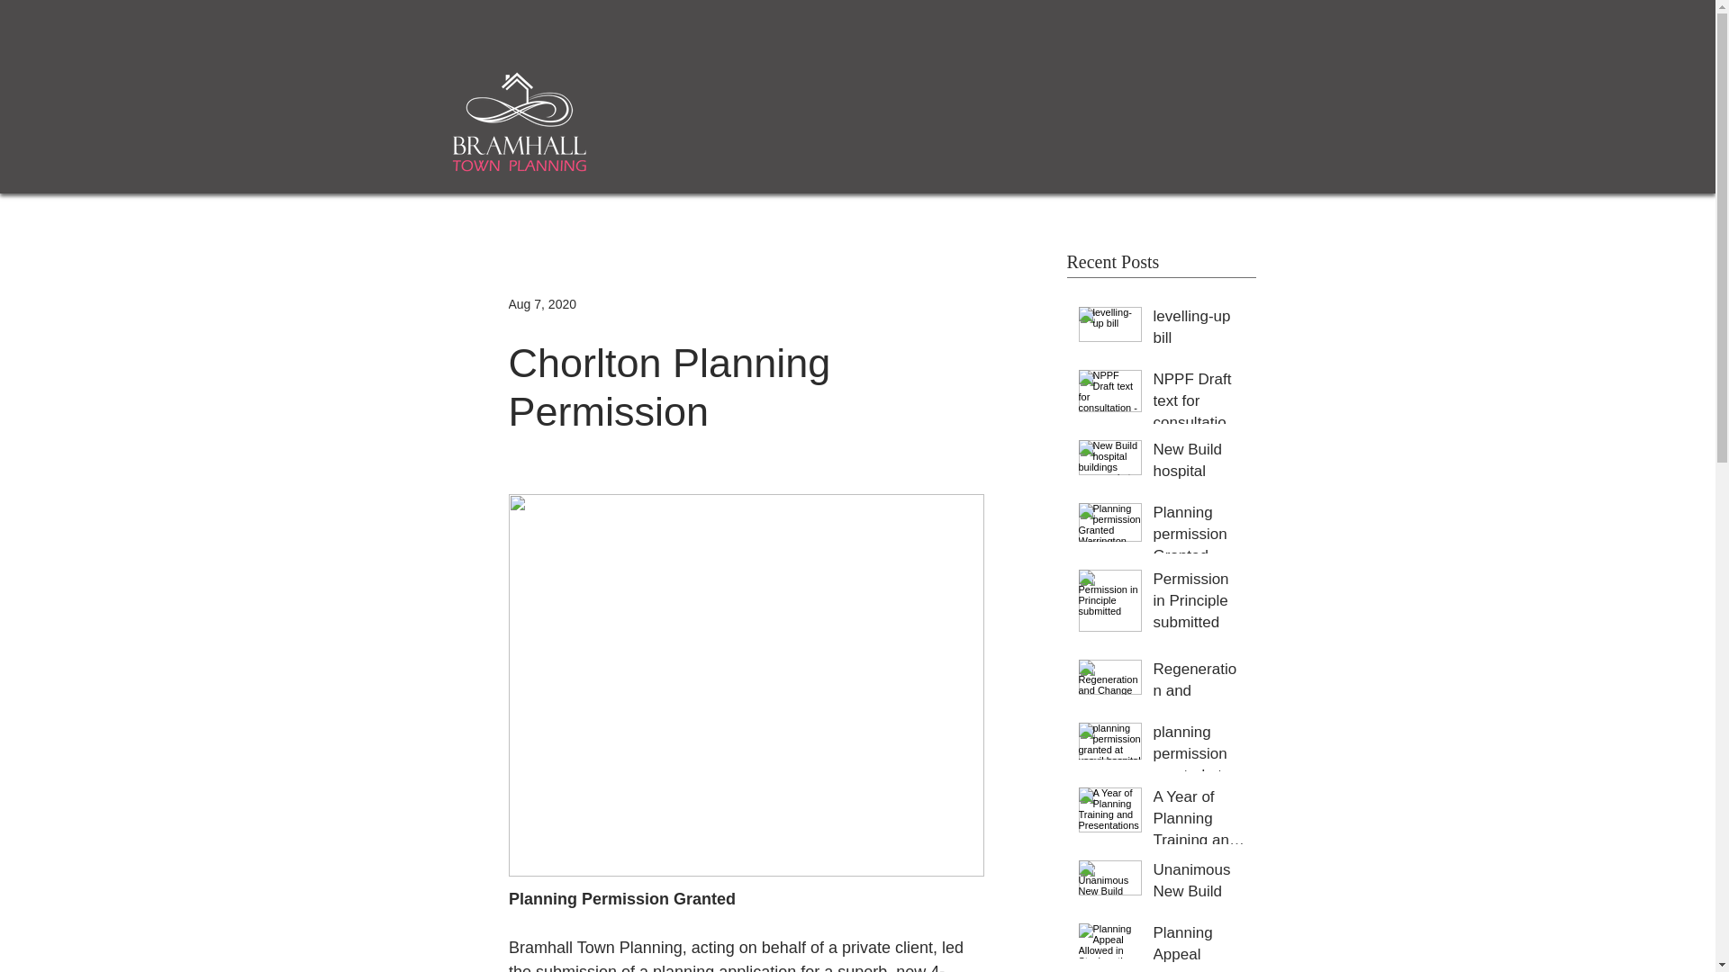  What do you see at coordinates (542, 304) in the screenshot?
I see `Aug 7, 2020` at bounding box center [542, 304].